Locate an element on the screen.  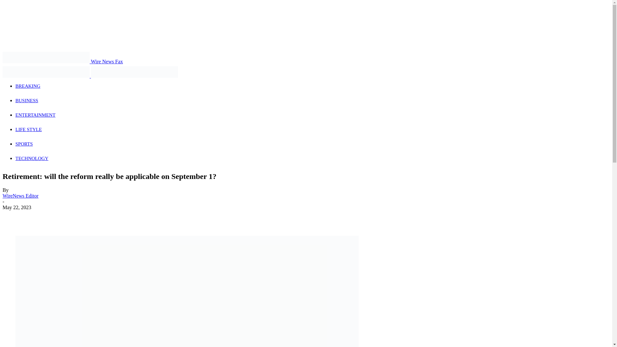
SPORTS is located at coordinates (24, 144).